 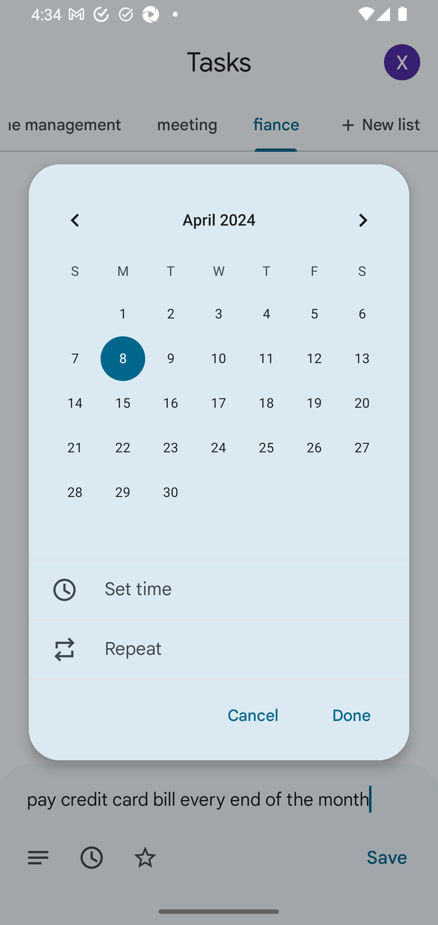 I want to click on Done, so click(x=351, y=716).